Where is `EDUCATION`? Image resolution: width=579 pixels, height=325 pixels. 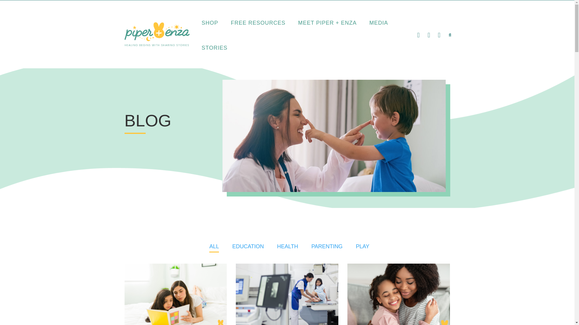
EDUCATION is located at coordinates (248, 246).